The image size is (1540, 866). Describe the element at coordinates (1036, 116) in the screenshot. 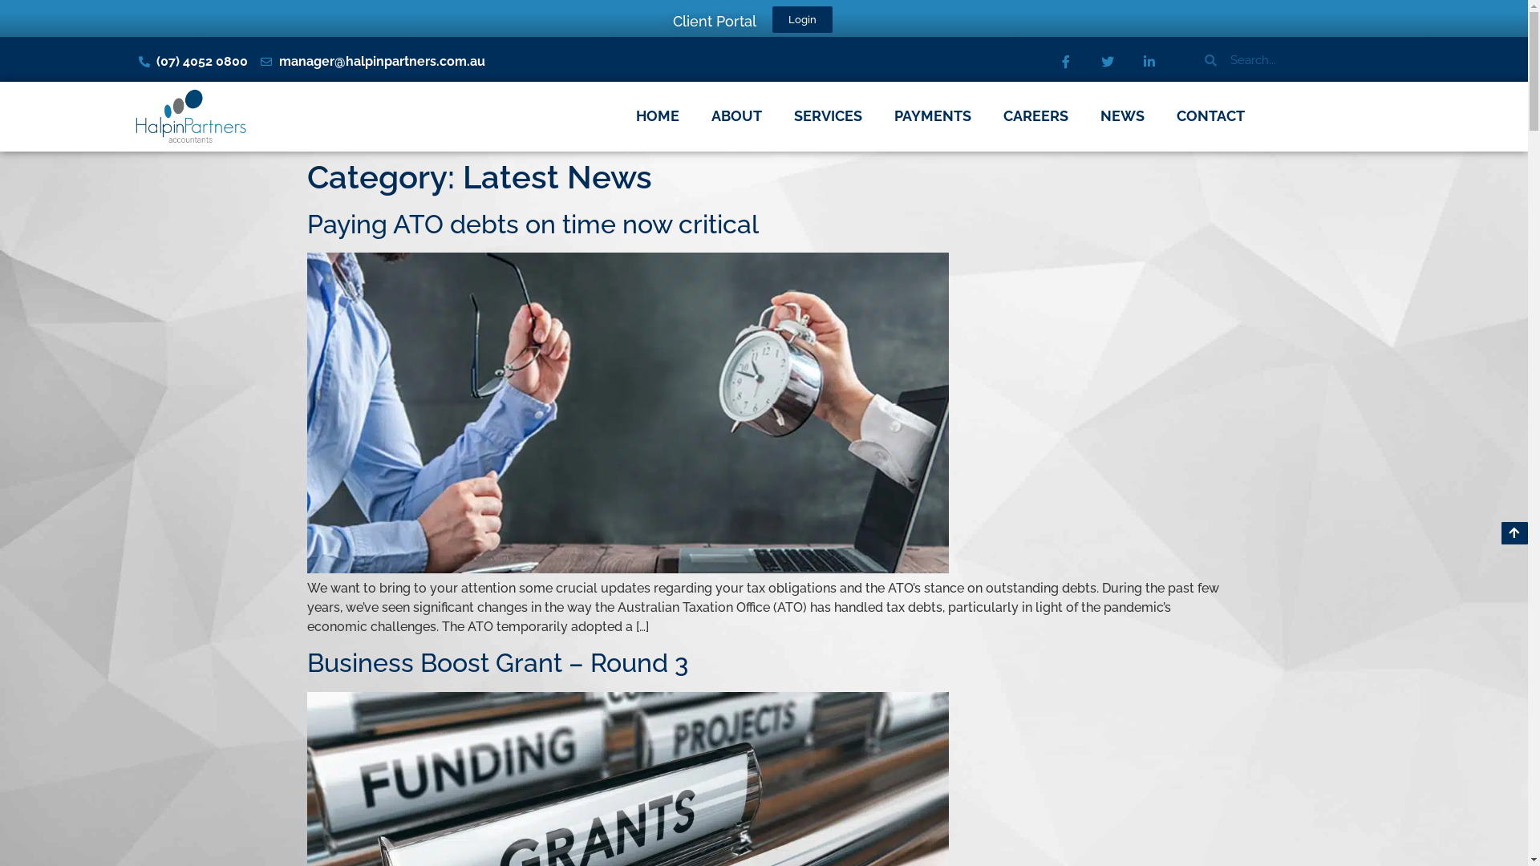

I see `CAREERS` at that location.